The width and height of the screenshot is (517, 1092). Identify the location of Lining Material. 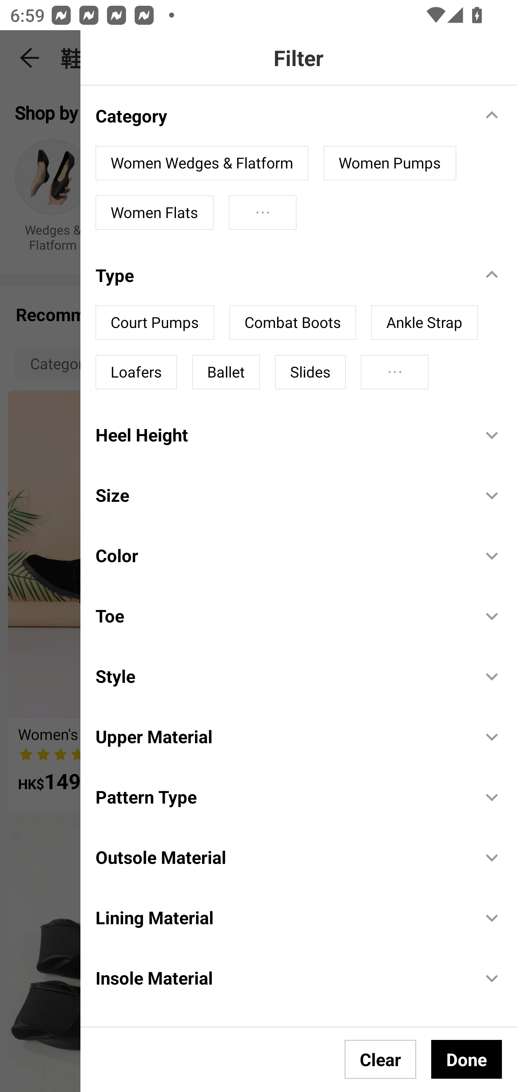
(281, 917).